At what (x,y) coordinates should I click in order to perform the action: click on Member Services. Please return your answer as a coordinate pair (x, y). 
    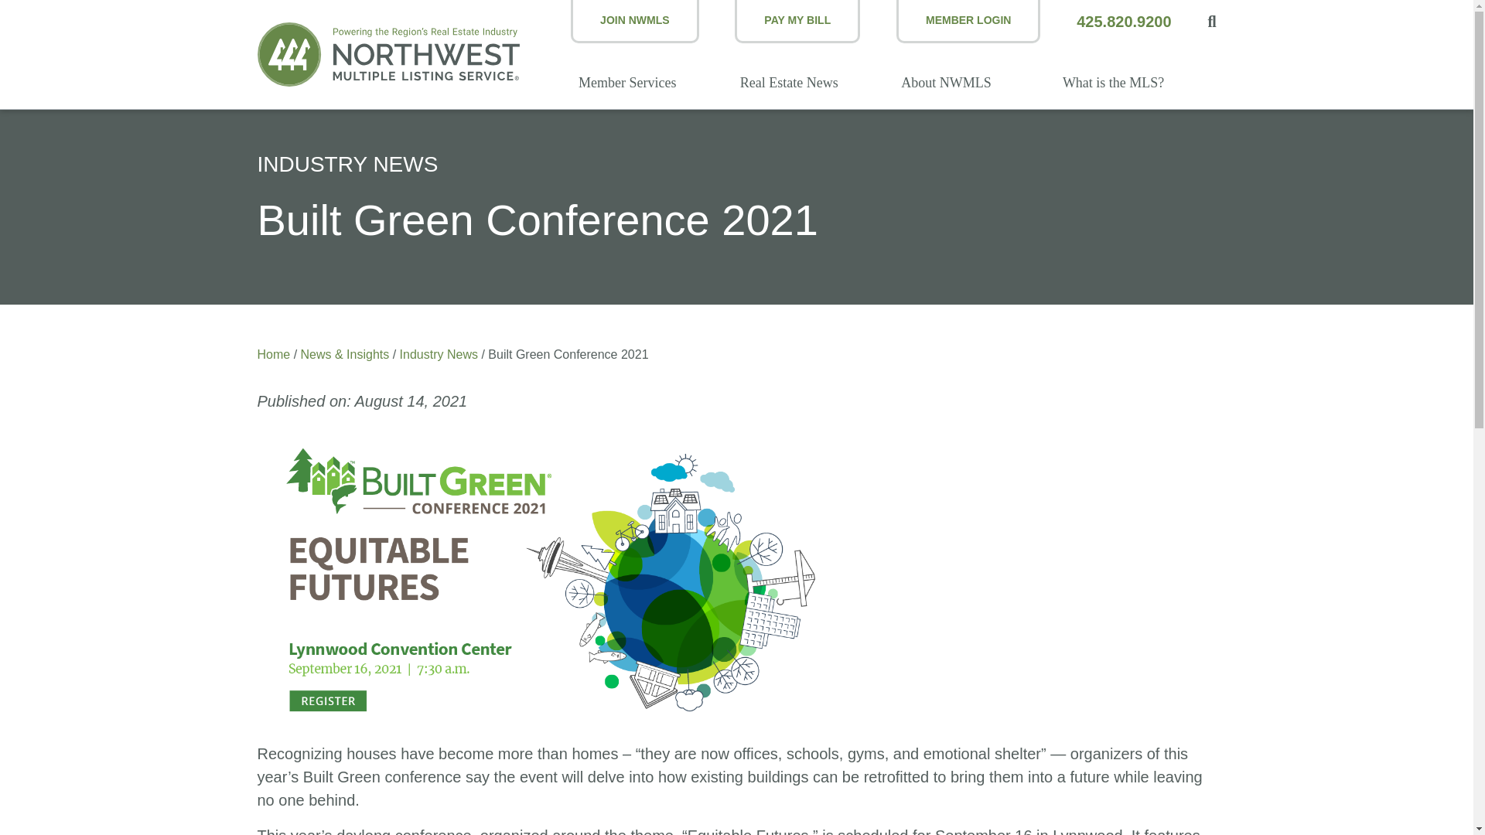
    Looking at the image, I should click on (651, 88).